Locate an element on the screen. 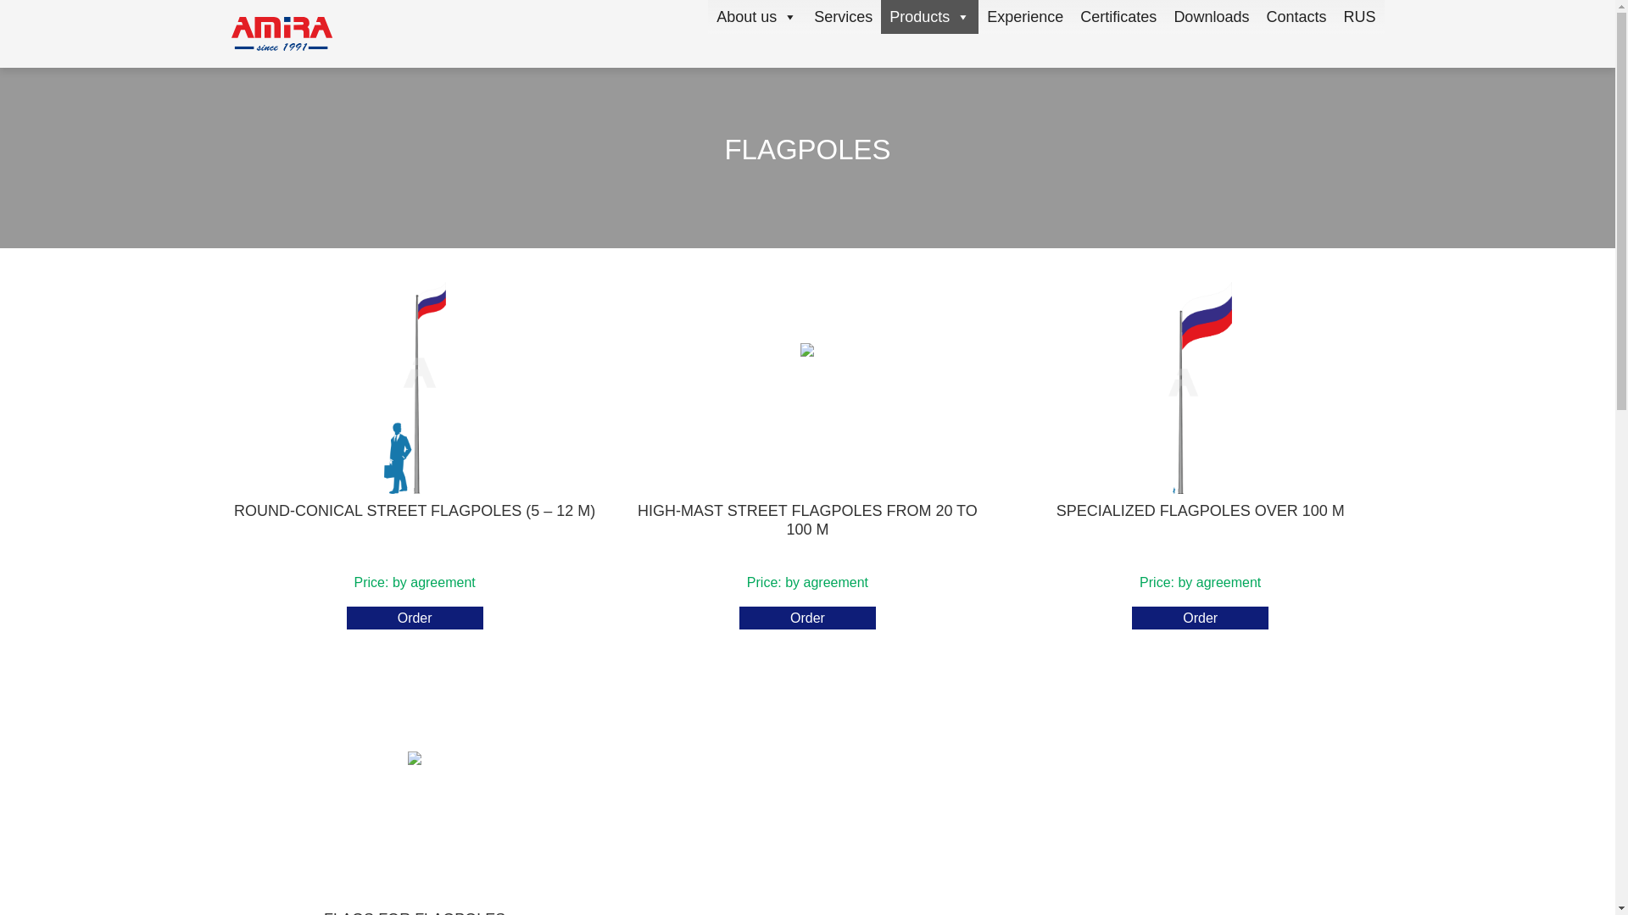 The width and height of the screenshot is (1628, 915). Experience is located at coordinates (1024, 17).